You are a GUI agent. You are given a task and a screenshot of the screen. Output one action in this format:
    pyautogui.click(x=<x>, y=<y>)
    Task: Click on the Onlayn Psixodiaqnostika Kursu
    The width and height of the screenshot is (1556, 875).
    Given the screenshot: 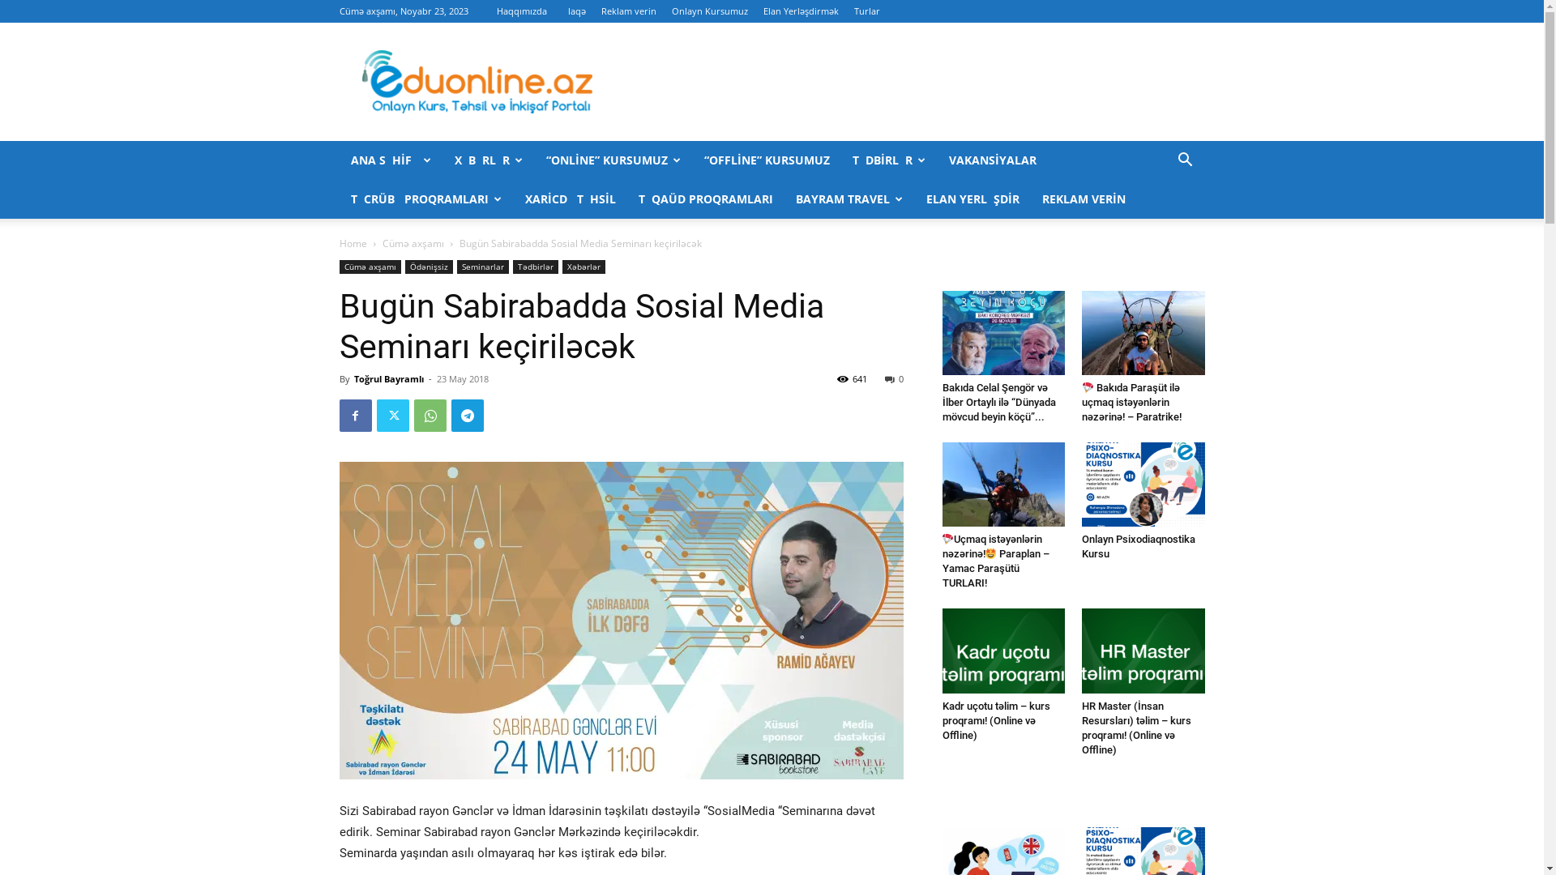 What is the action you would take?
    pyautogui.click(x=1139, y=546)
    